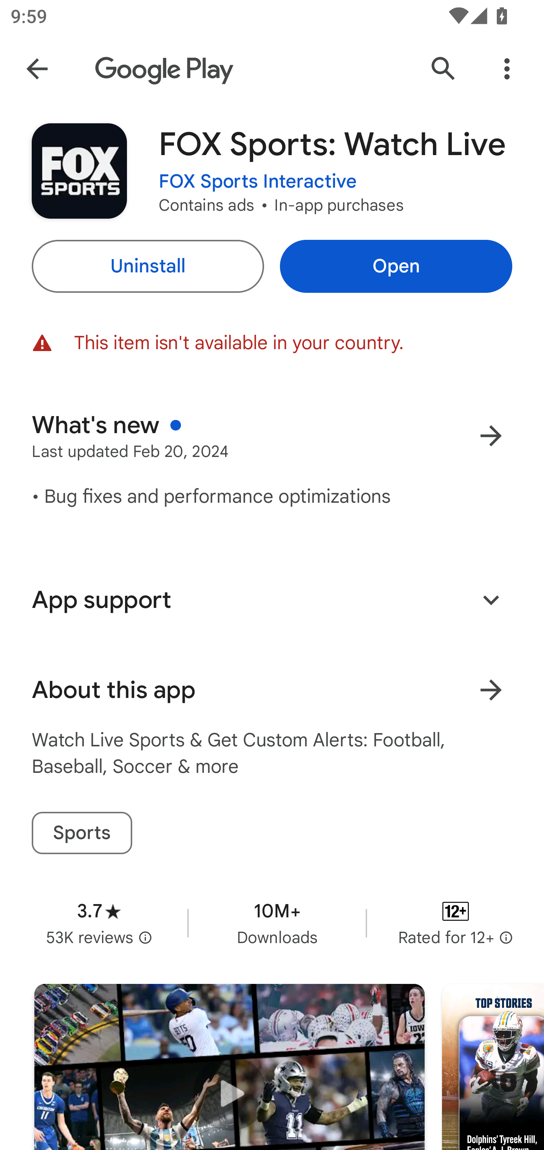 This screenshot has height=1150, width=544. Describe the element at coordinates (491, 436) in the screenshot. I see `More results for What's new` at that location.